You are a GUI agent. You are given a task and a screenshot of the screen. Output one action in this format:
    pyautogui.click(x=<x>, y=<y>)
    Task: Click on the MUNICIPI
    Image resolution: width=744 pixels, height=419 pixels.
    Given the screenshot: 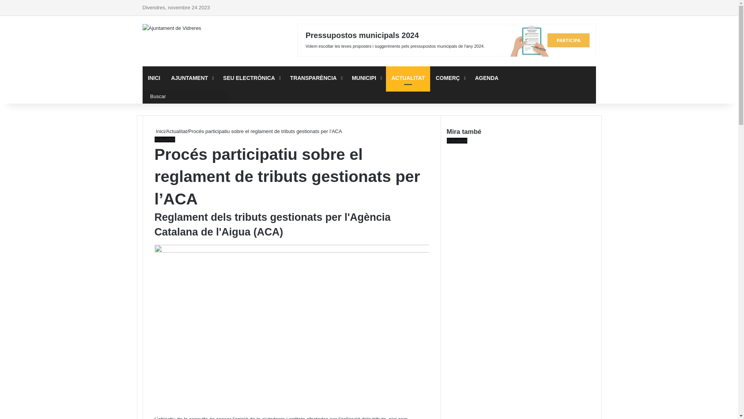 What is the action you would take?
    pyautogui.click(x=366, y=78)
    